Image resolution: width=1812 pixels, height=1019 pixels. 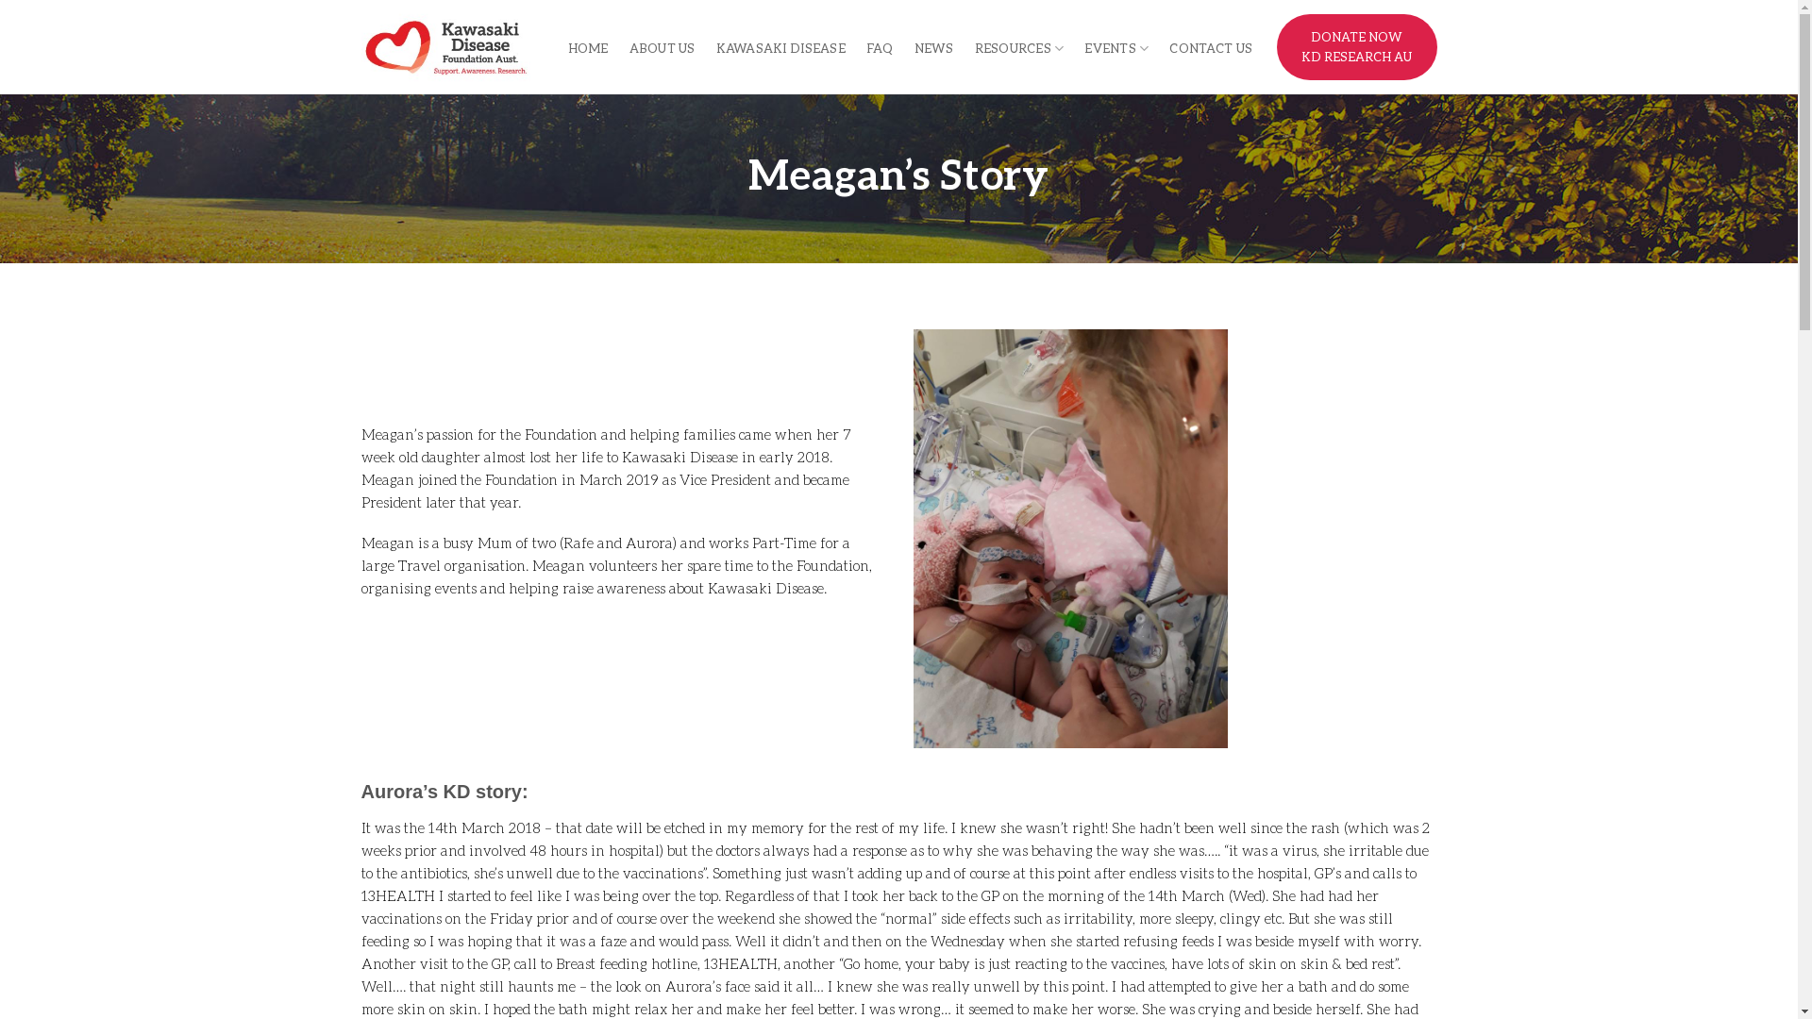 What do you see at coordinates (934, 49) in the screenshot?
I see `NEWS` at bounding box center [934, 49].